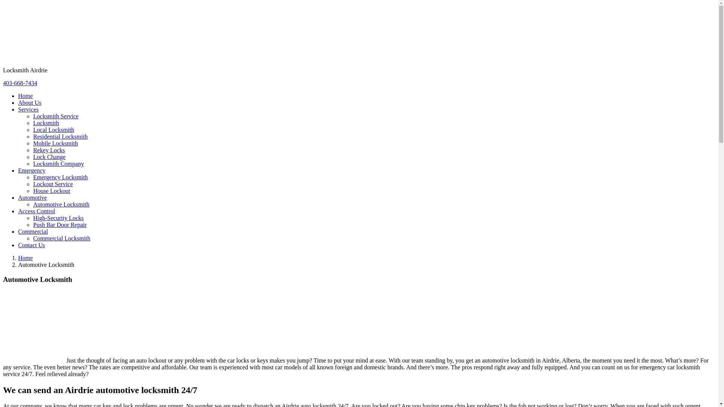 The width and height of the screenshot is (724, 407). Describe the element at coordinates (49, 150) in the screenshot. I see `Rekey Locks` at that location.